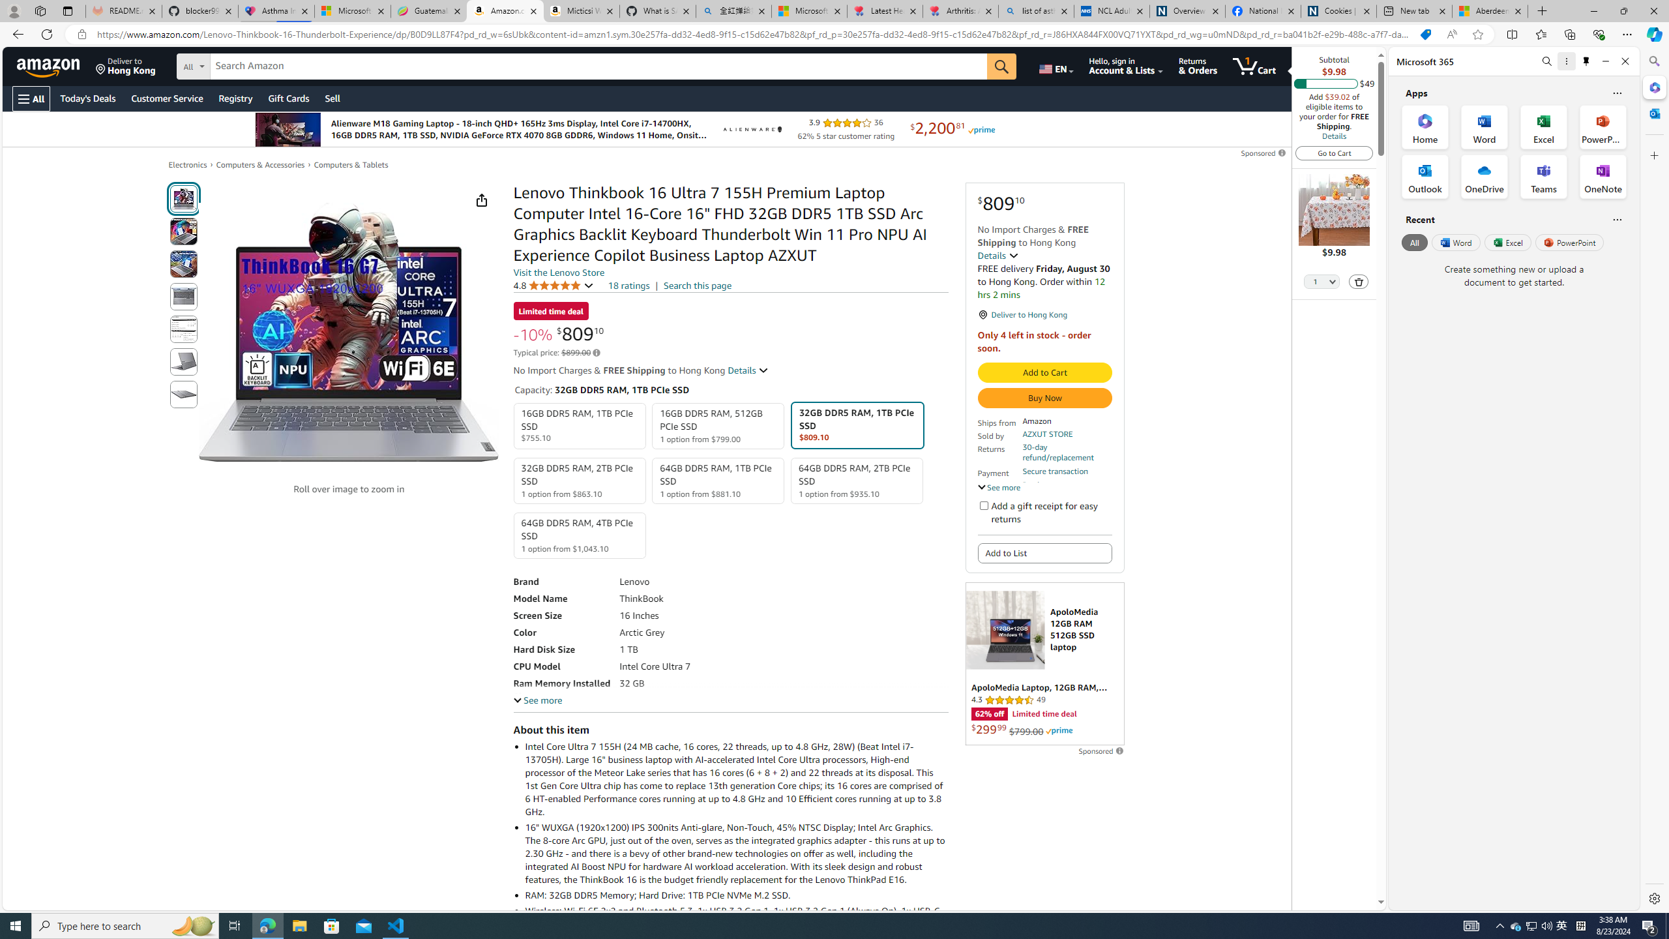 The image size is (1669, 939). Describe the element at coordinates (1322, 283) in the screenshot. I see `Quantity Selector` at that location.